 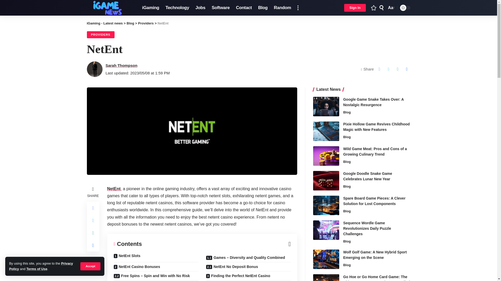 I want to click on Pixie Hollow Game Revives Childhood Magic with New Features, so click(x=326, y=131).